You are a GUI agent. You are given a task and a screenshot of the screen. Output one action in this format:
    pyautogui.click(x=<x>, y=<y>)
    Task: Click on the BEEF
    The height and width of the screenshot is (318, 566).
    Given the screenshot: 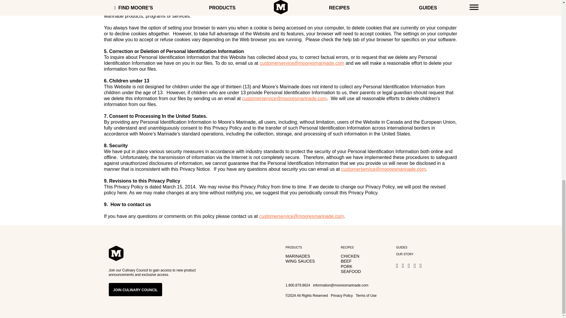 What is the action you would take?
    pyautogui.click(x=346, y=261)
    